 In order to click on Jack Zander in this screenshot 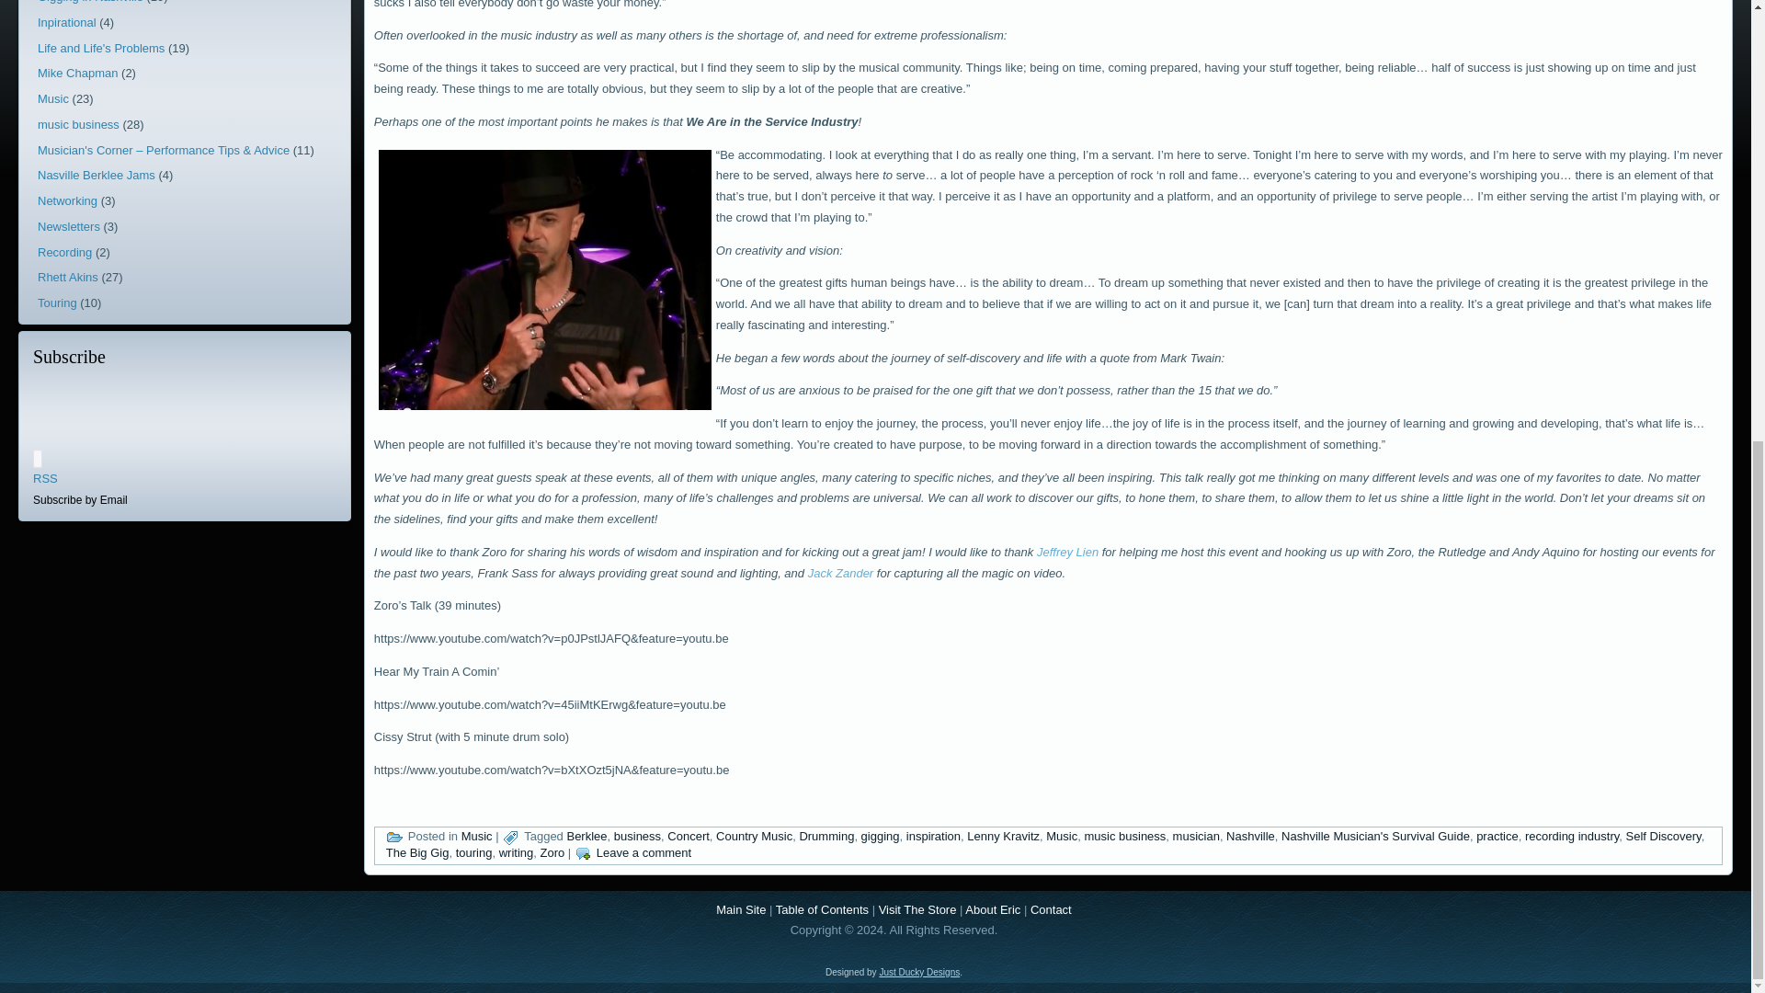, I will do `click(840, 572)`.